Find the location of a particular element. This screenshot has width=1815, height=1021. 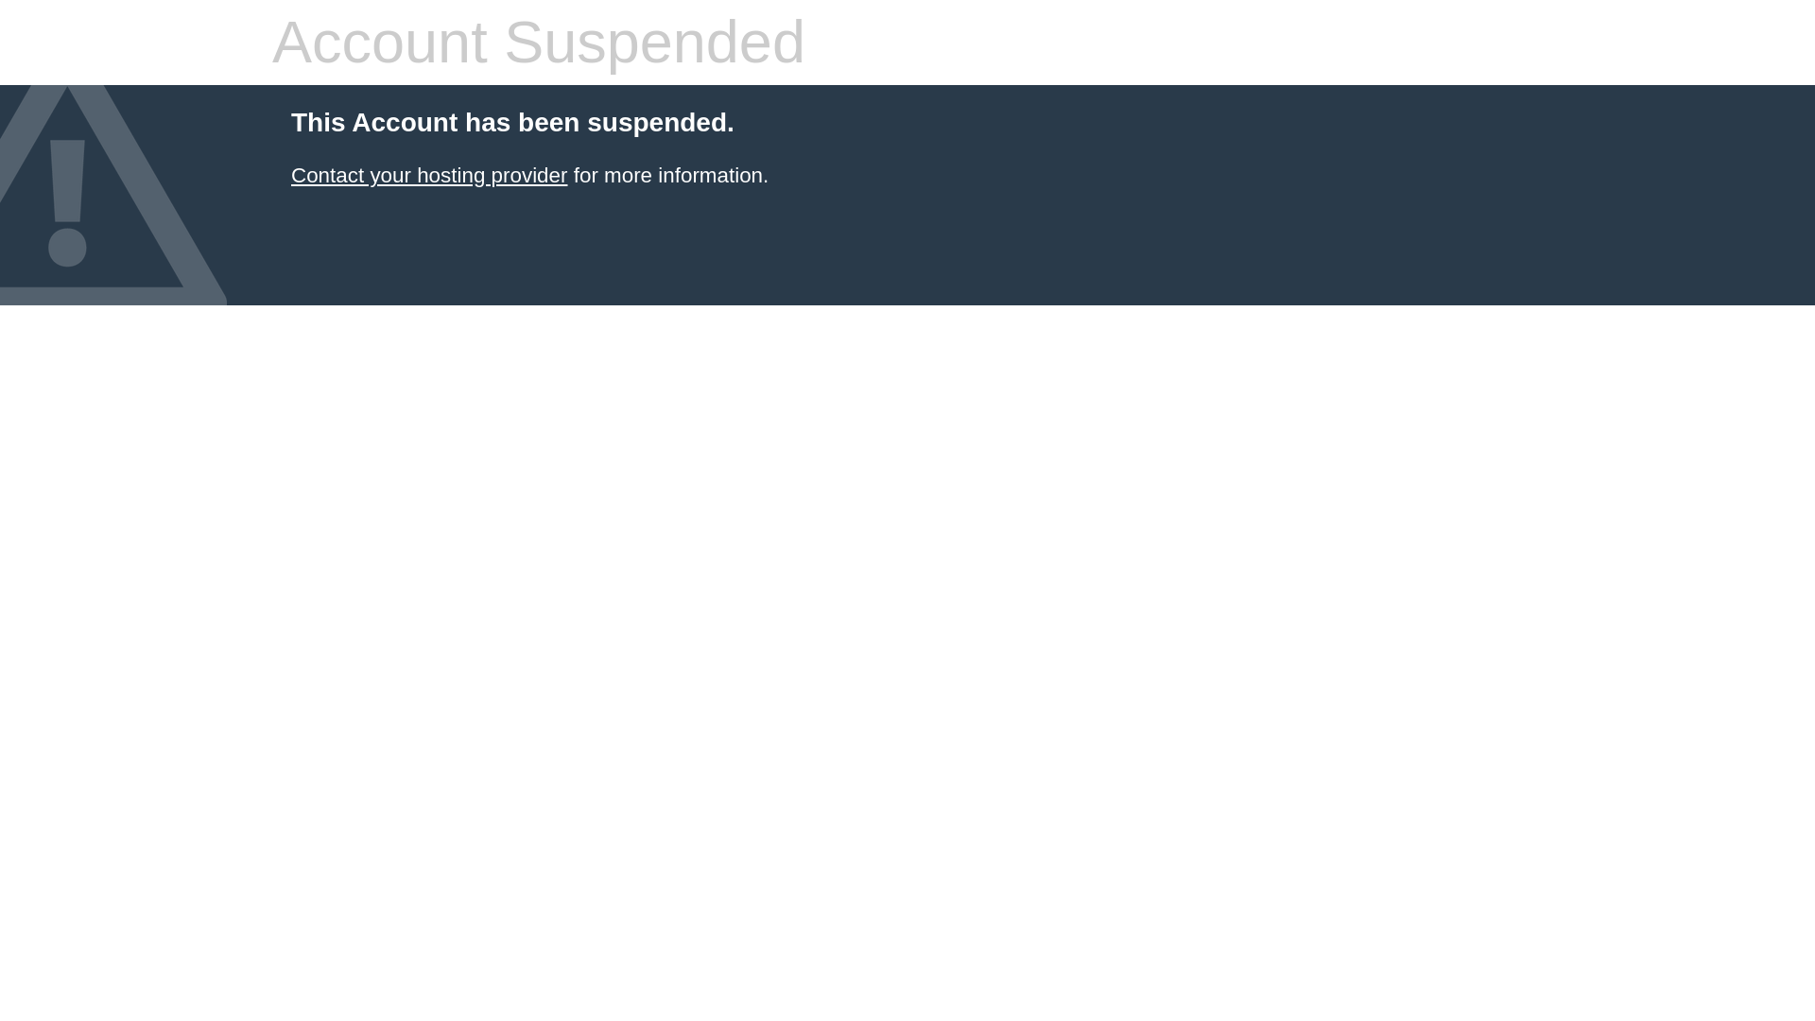

Contact your hosting provider is located at coordinates (428, 174).